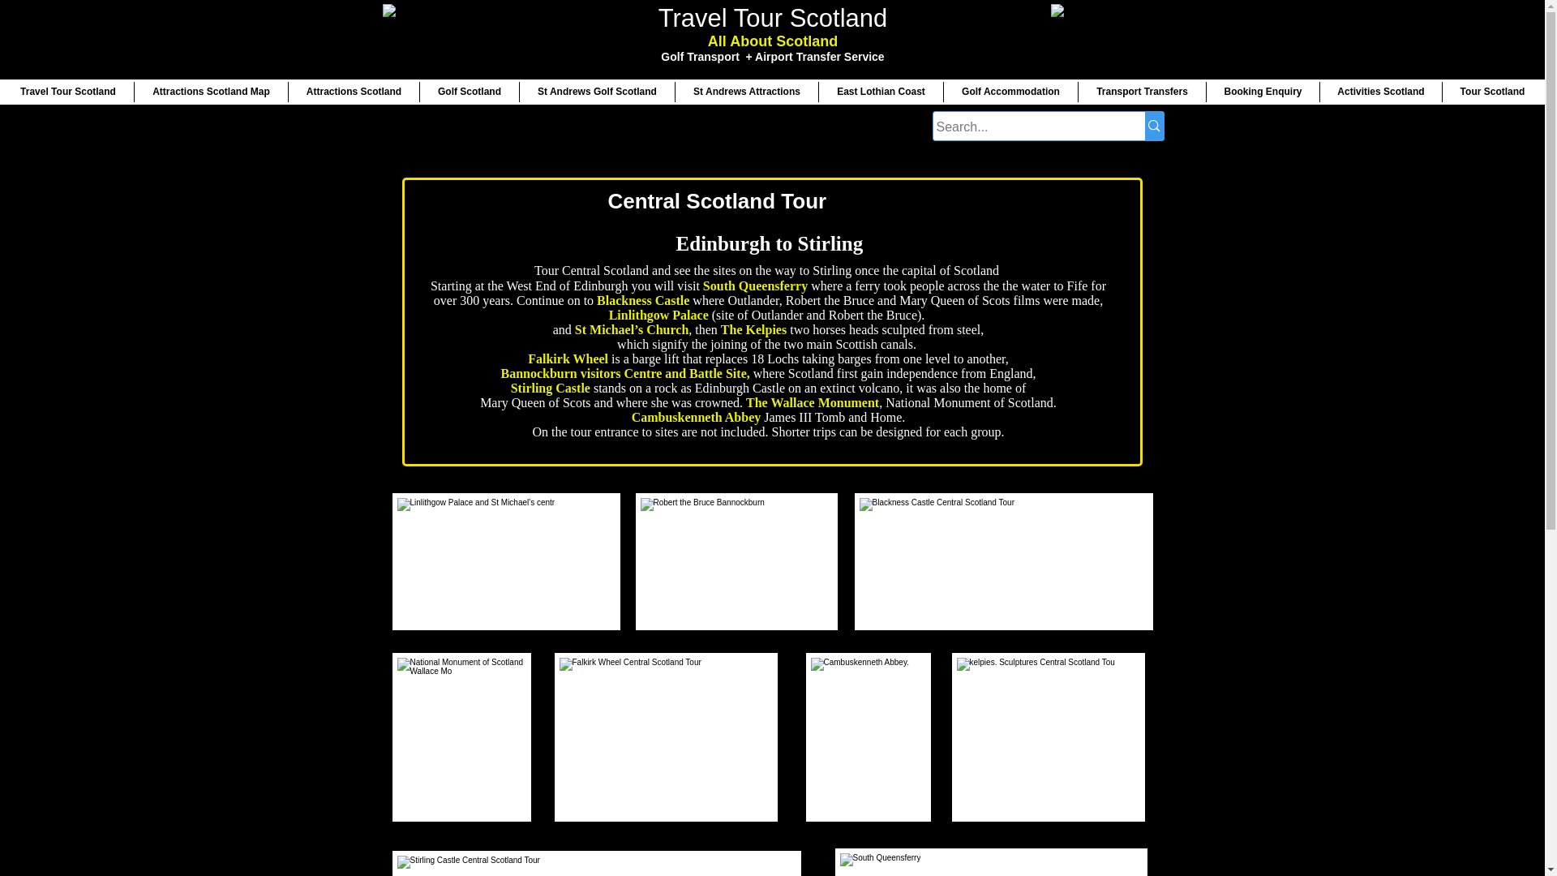 The image size is (1557, 876). I want to click on Blackness Castle Central Scotland Tour, so click(1003, 561).